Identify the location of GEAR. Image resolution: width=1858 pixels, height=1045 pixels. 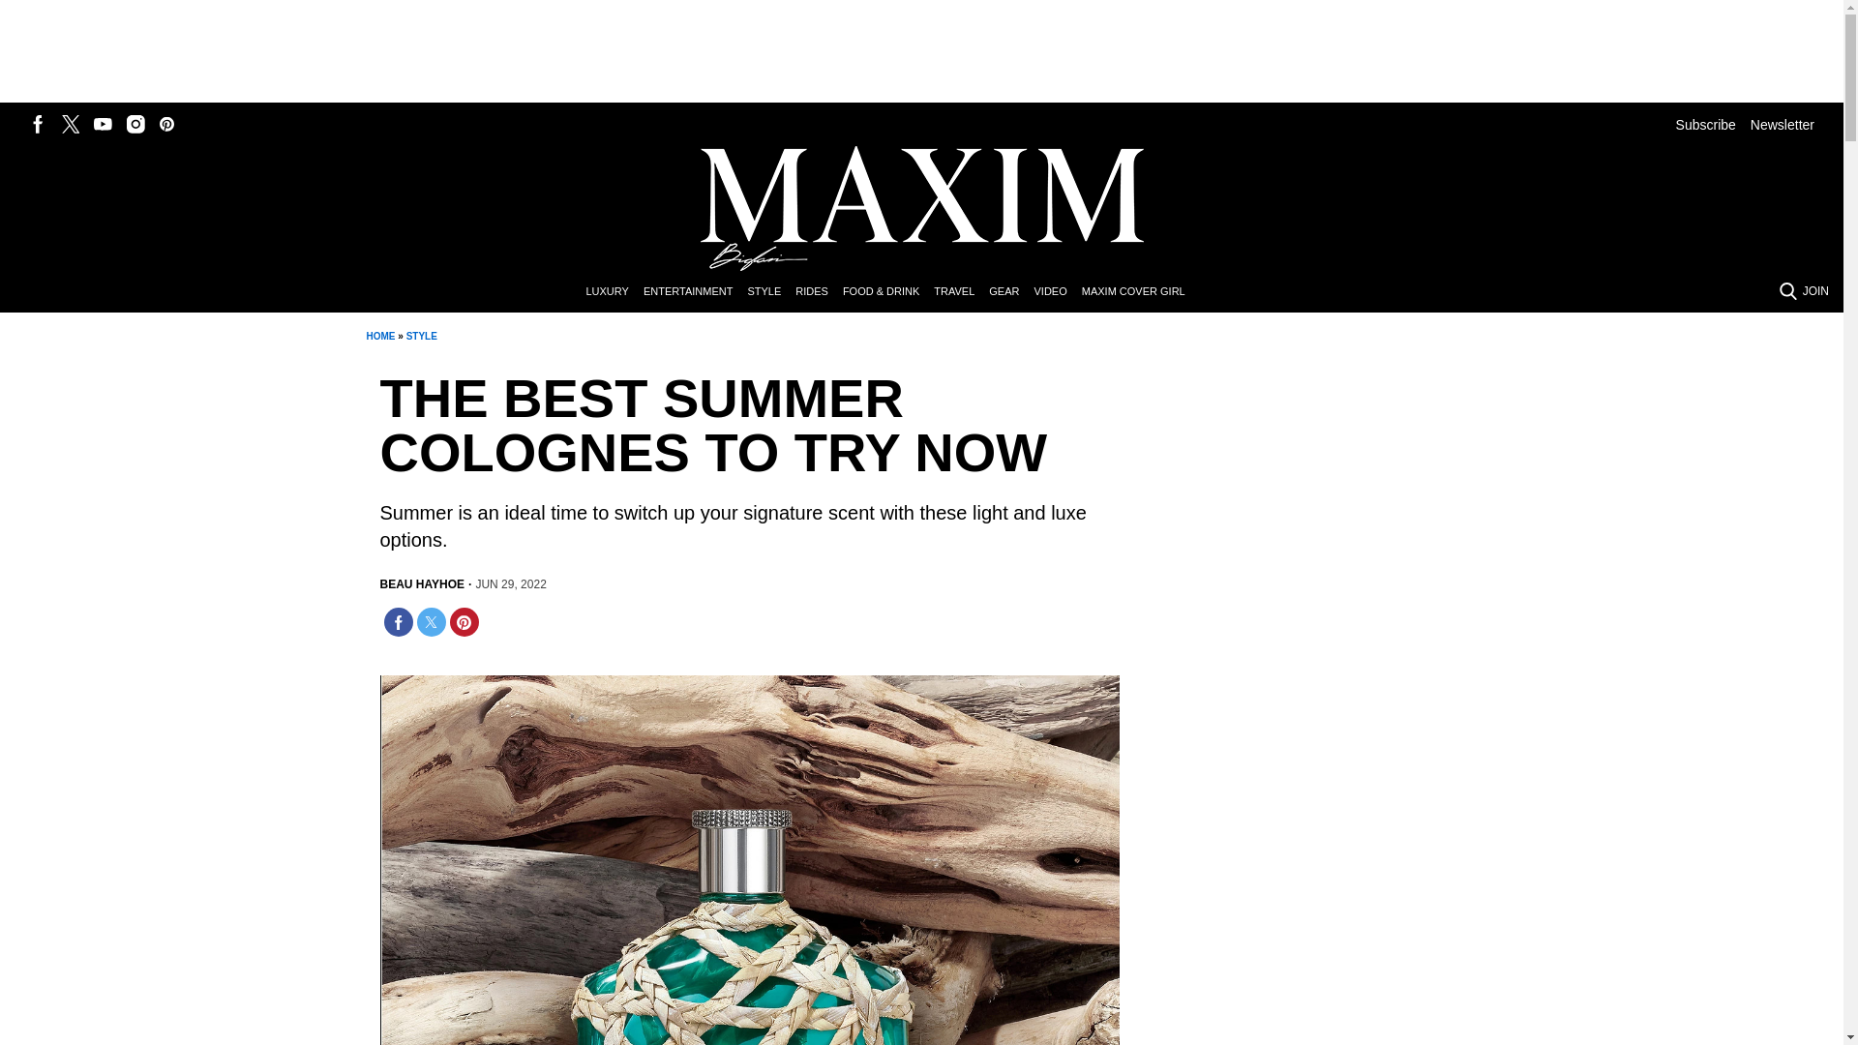
(1010, 292).